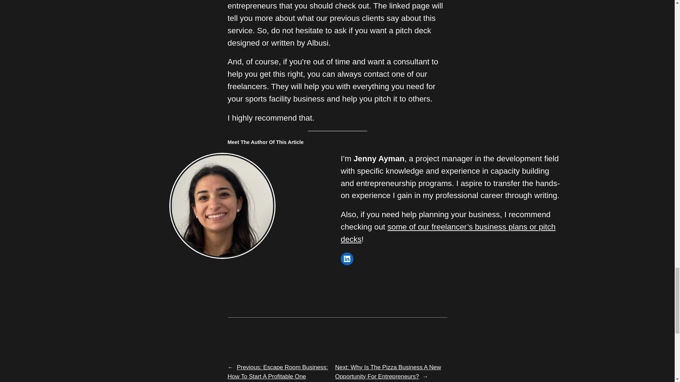  Describe the element at coordinates (347, 259) in the screenshot. I see `LinkedIn` at that location.